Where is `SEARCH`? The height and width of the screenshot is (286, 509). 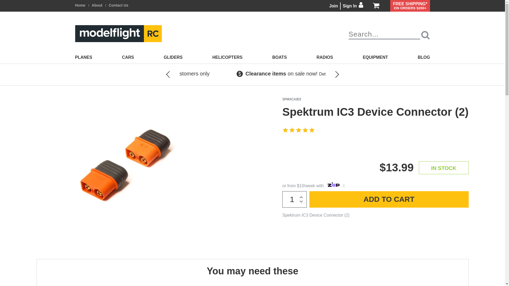
SEARCH is located at coordinates (425, 35).